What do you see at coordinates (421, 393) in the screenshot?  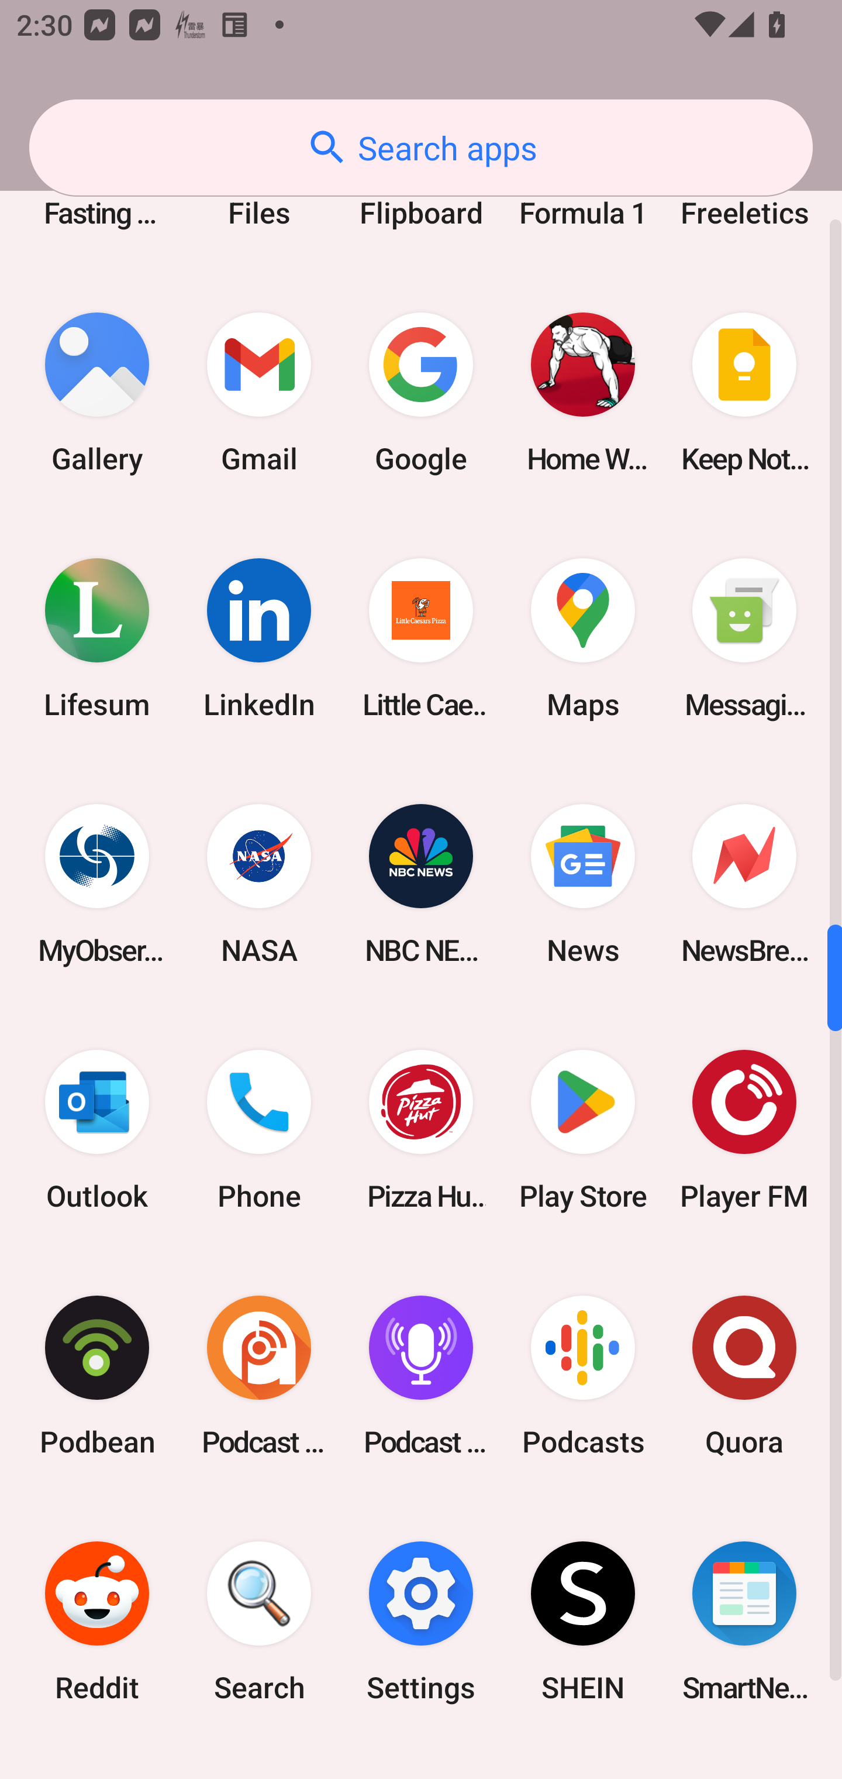 I see `Google` at bounding box center [421, 393].